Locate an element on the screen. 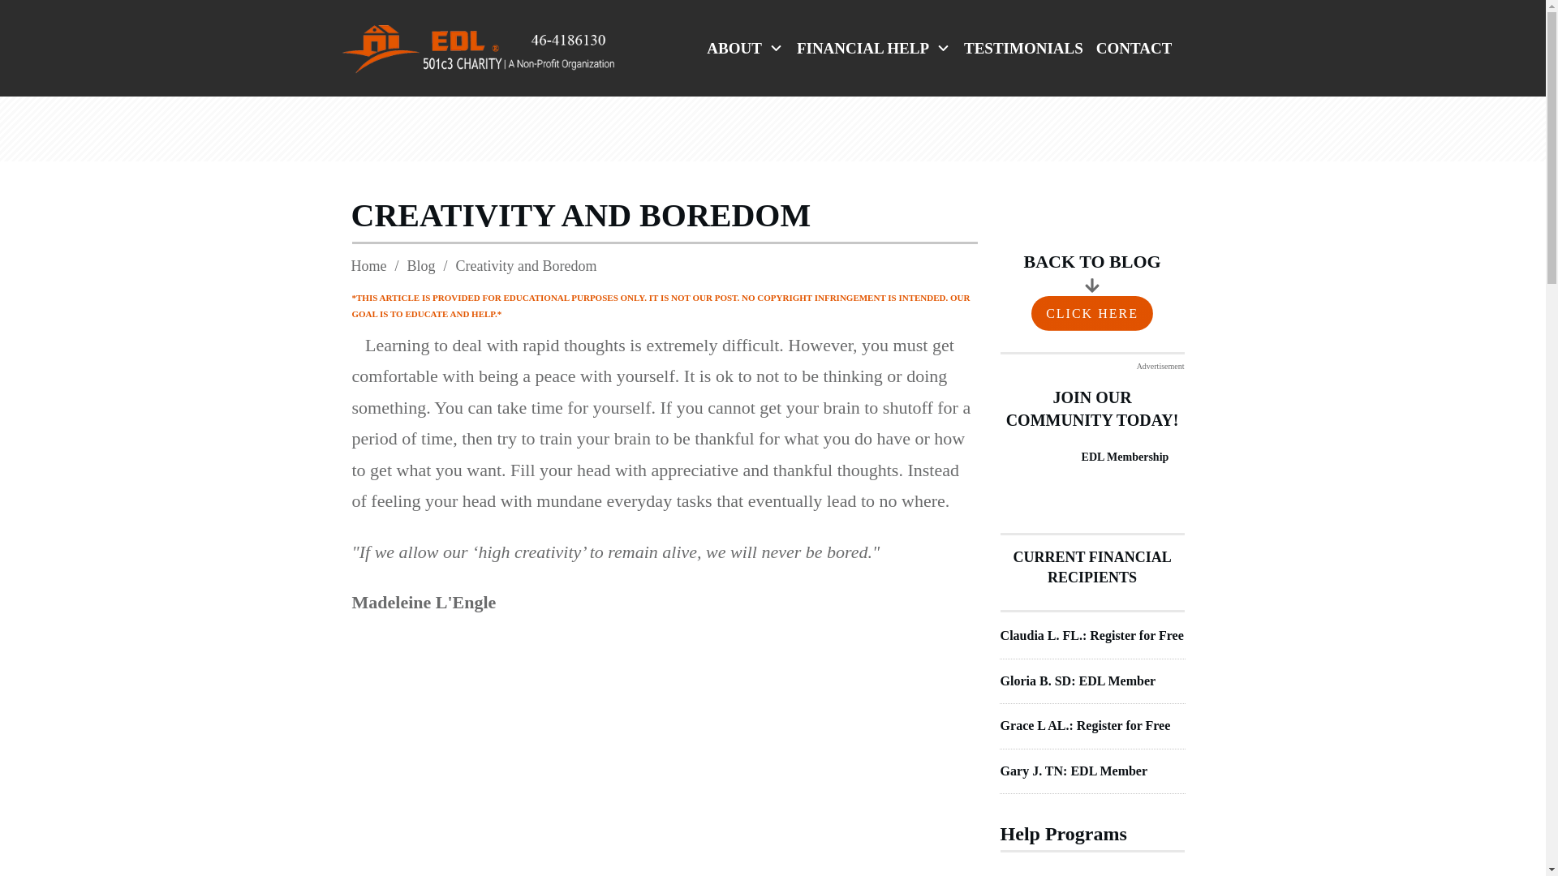 Image resolution: width=1558 pixels, height=876 pixels. ABOUT is located at coordinates (745, 49).